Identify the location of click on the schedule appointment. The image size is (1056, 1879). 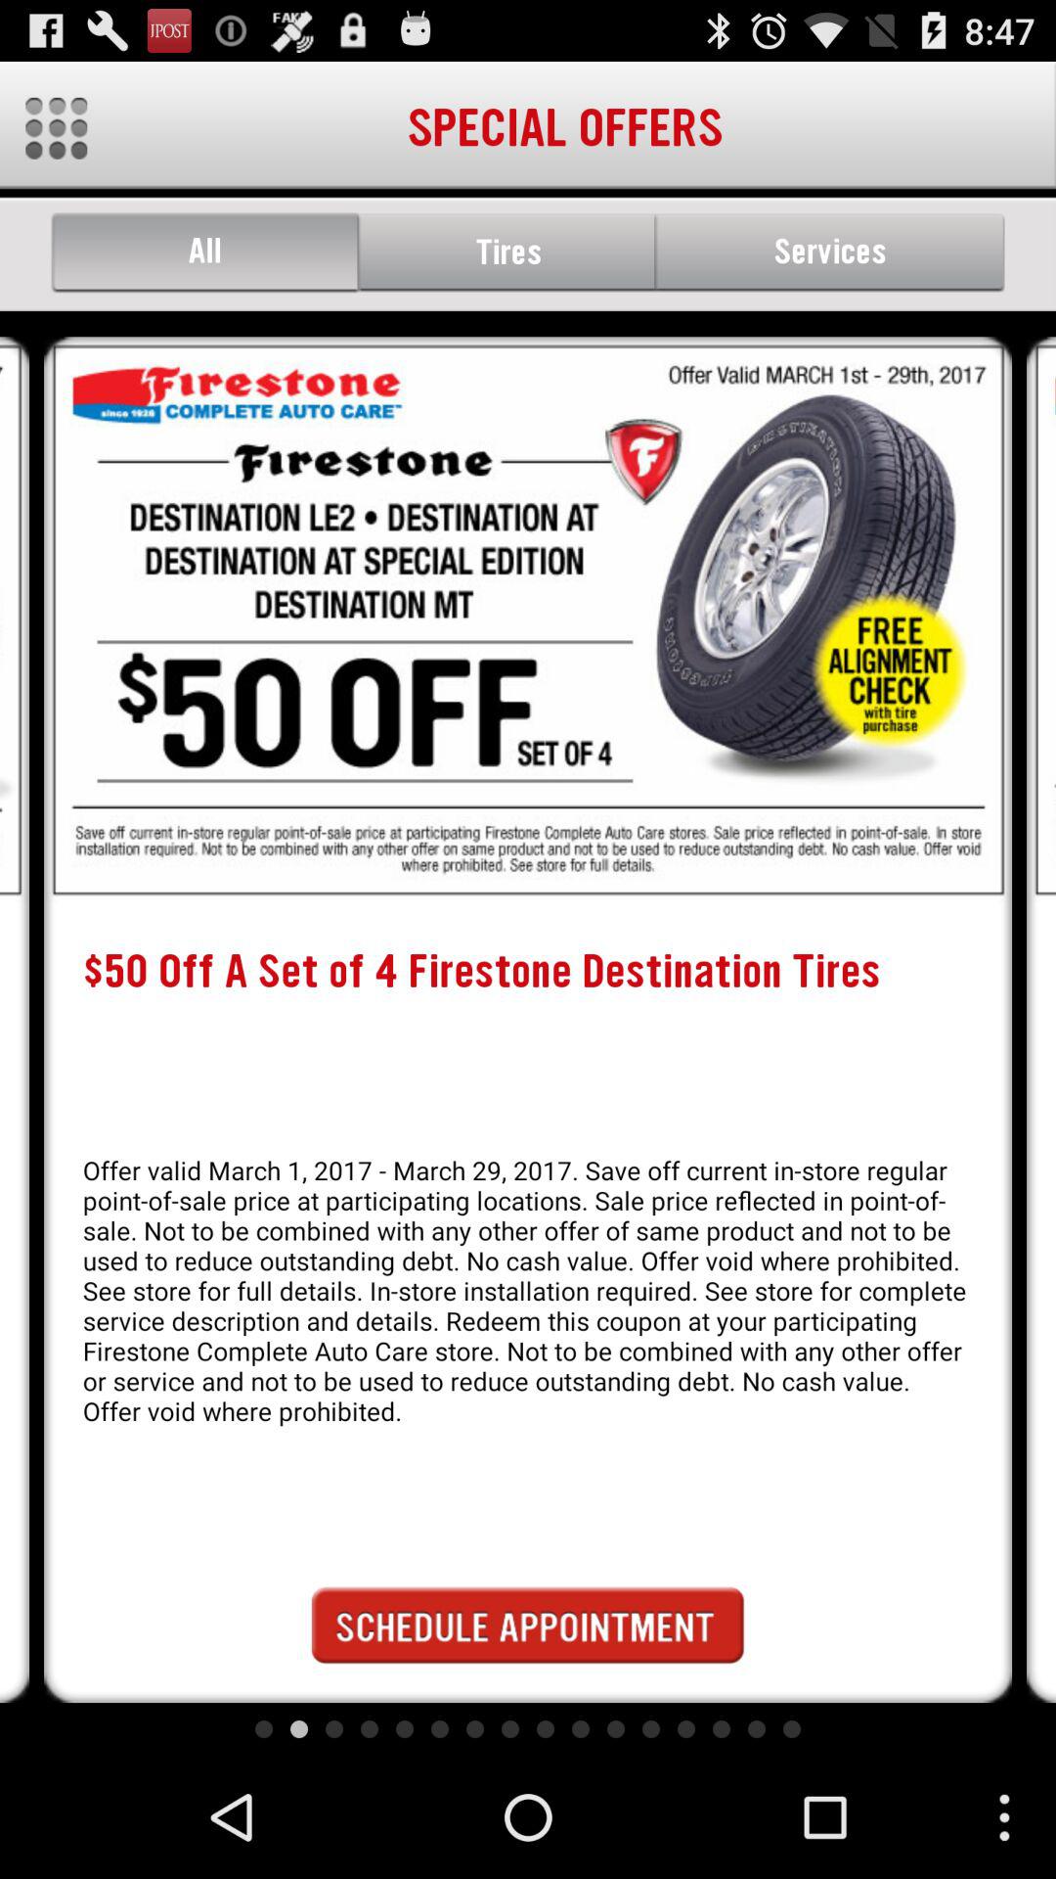
(528, 1625).